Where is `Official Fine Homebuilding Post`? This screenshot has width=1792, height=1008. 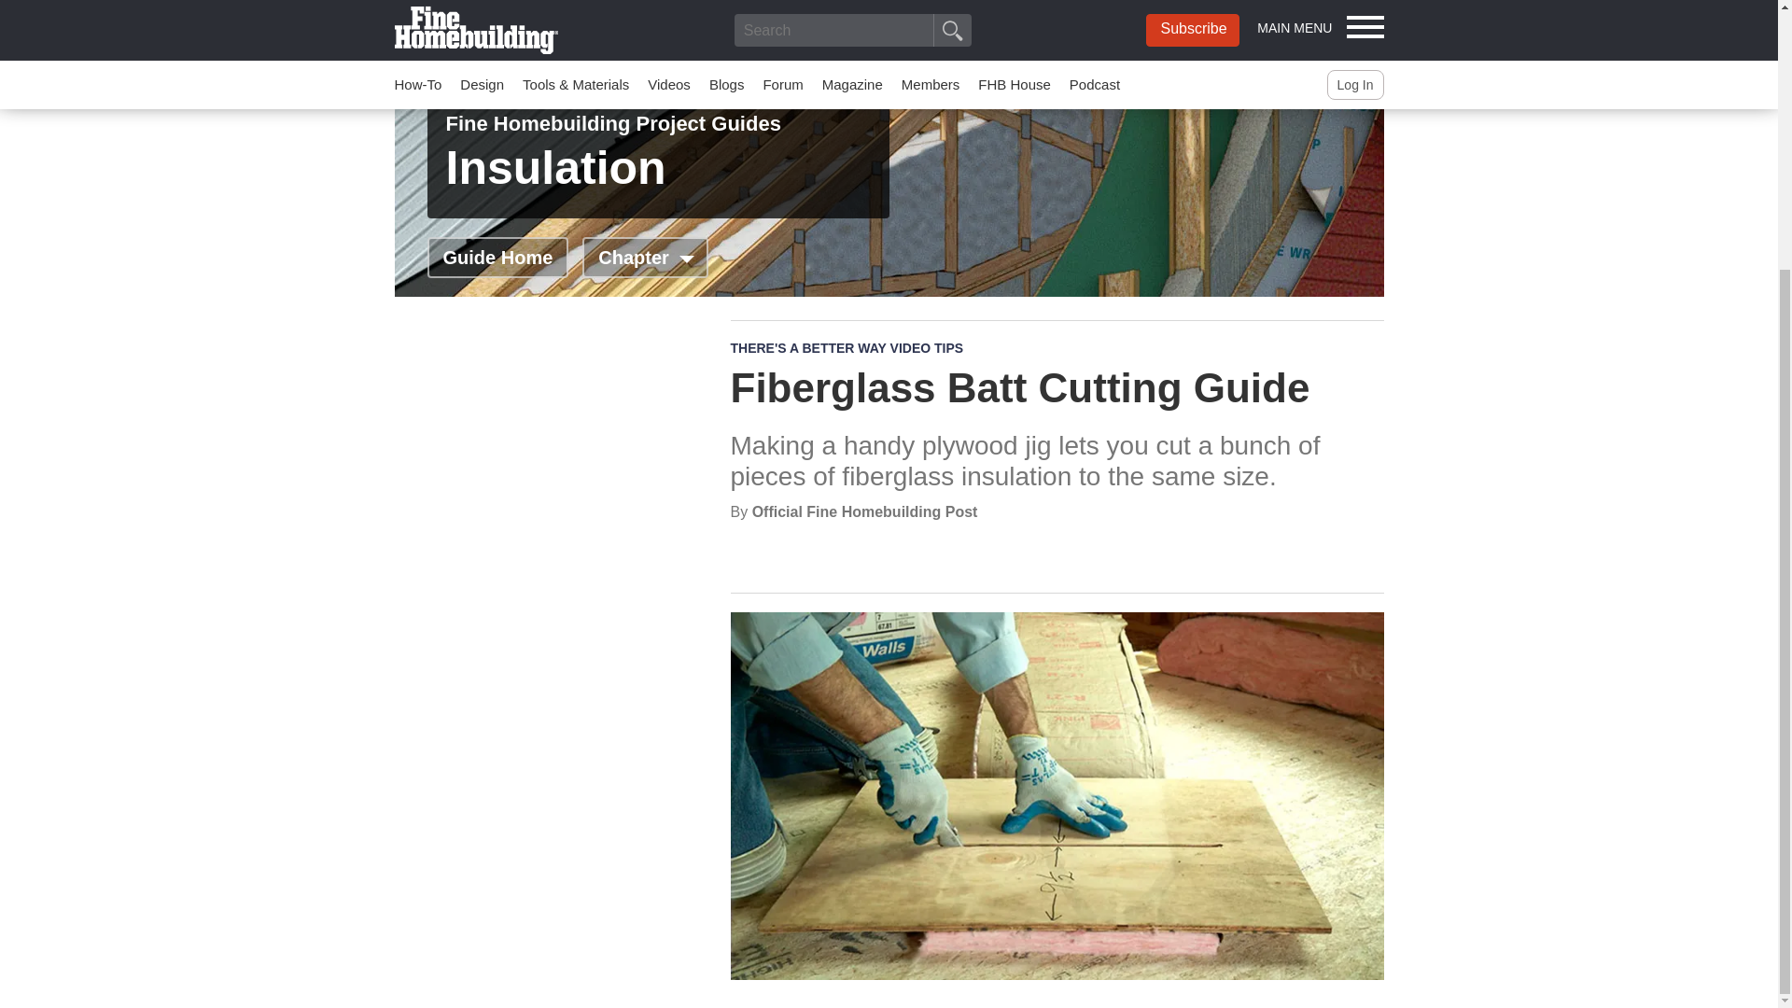
Official Fine Homebuilding Post is located at coordinates (865, 511).